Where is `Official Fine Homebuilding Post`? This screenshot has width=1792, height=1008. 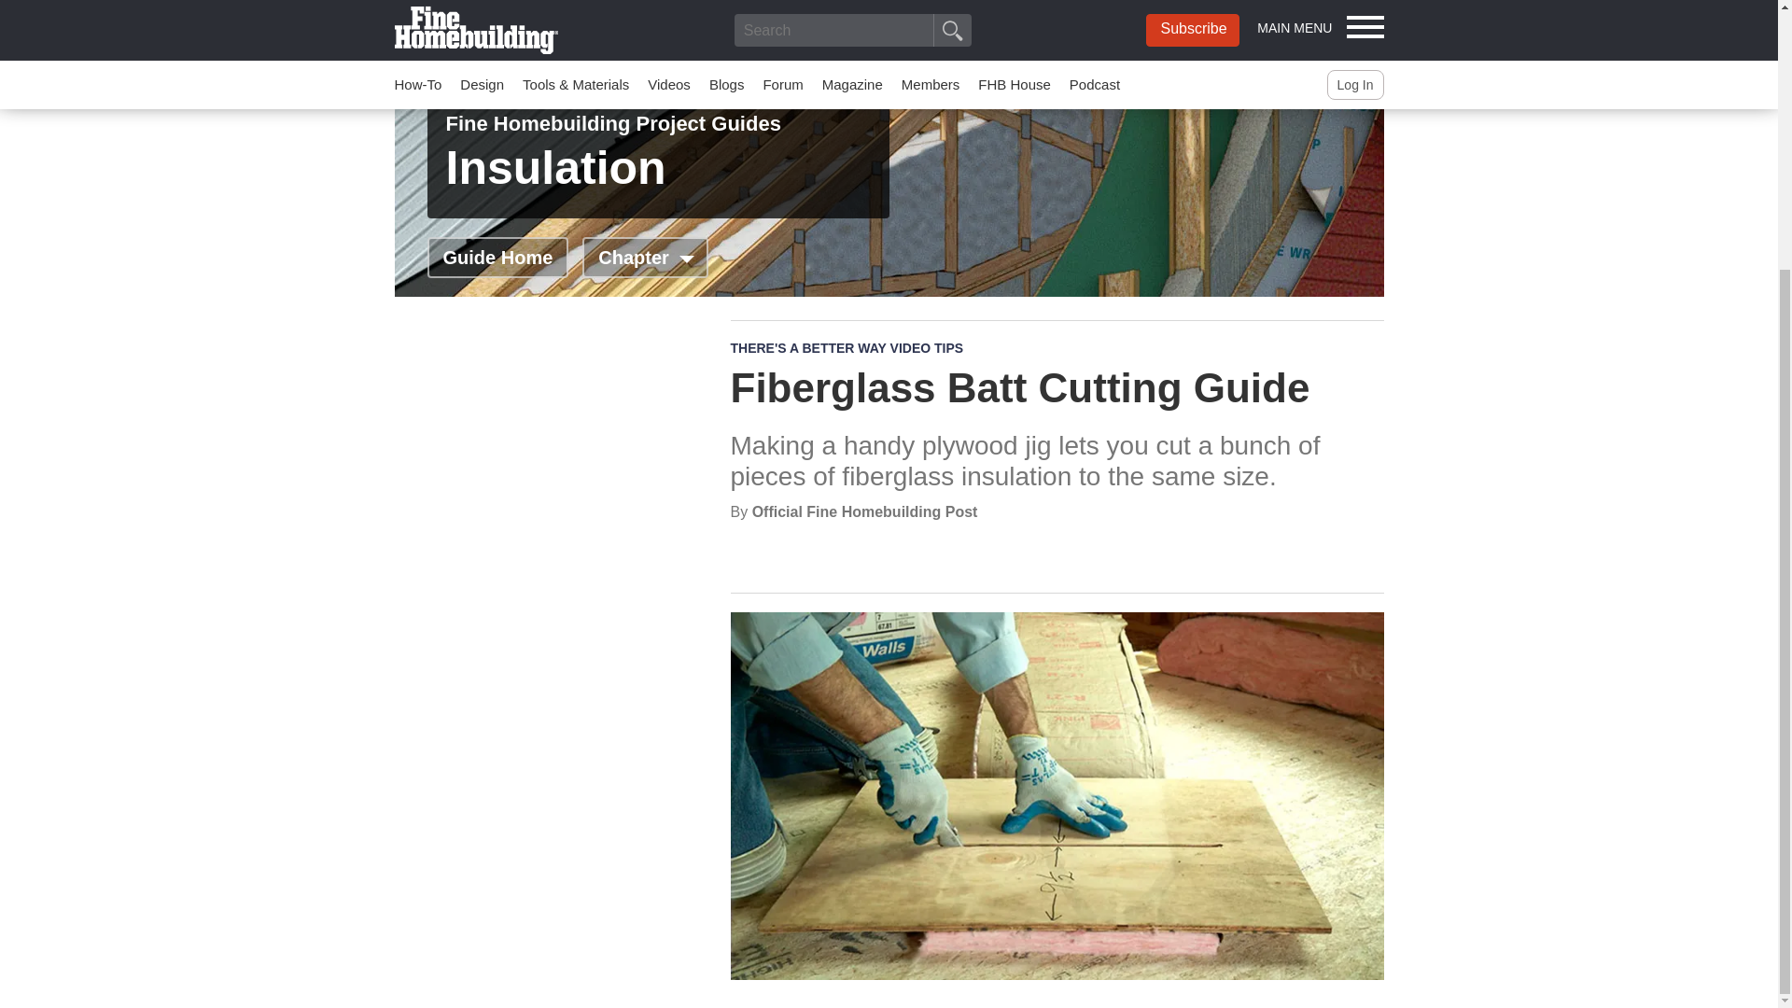
Official Fine Homebuilding Post is located at coordinates (865, 511).